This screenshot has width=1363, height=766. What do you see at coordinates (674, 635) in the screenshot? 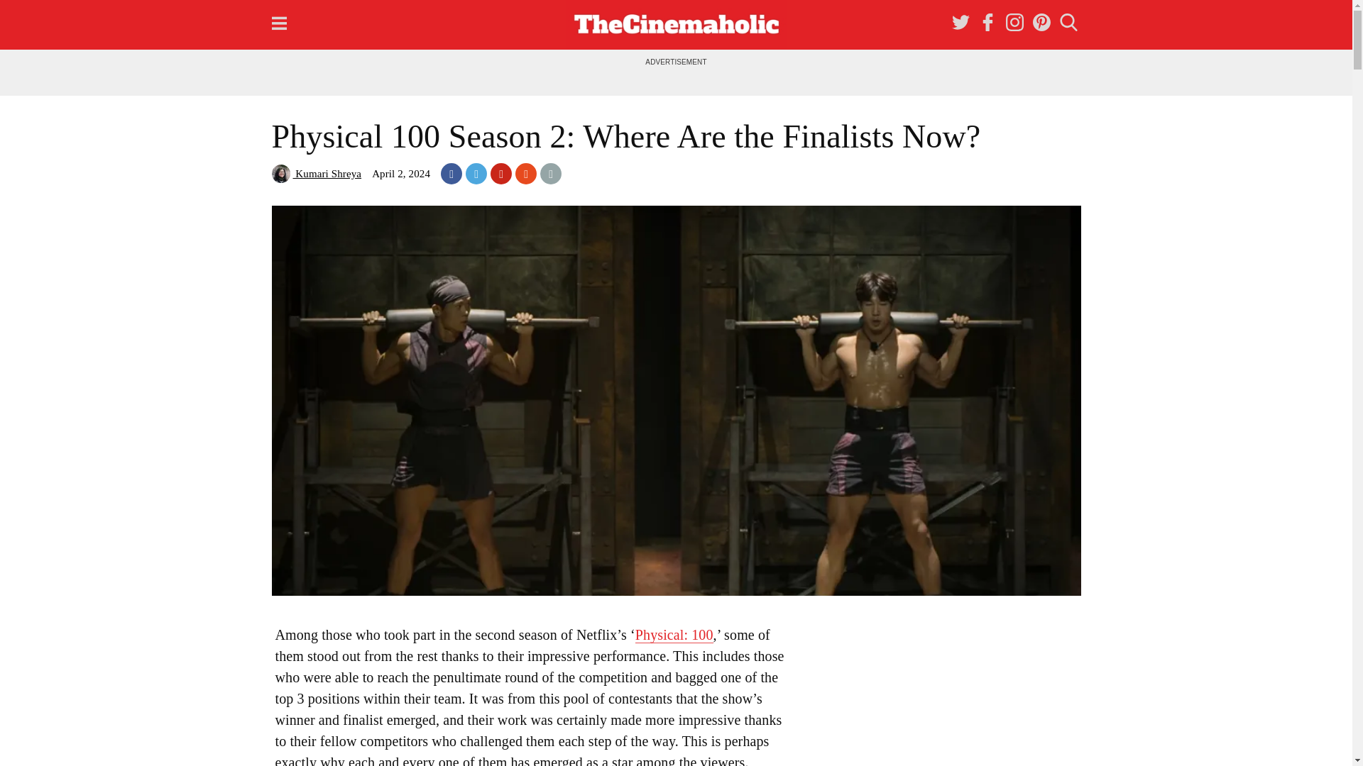
I see `Physical: 100` at bounding box center [674, 635].